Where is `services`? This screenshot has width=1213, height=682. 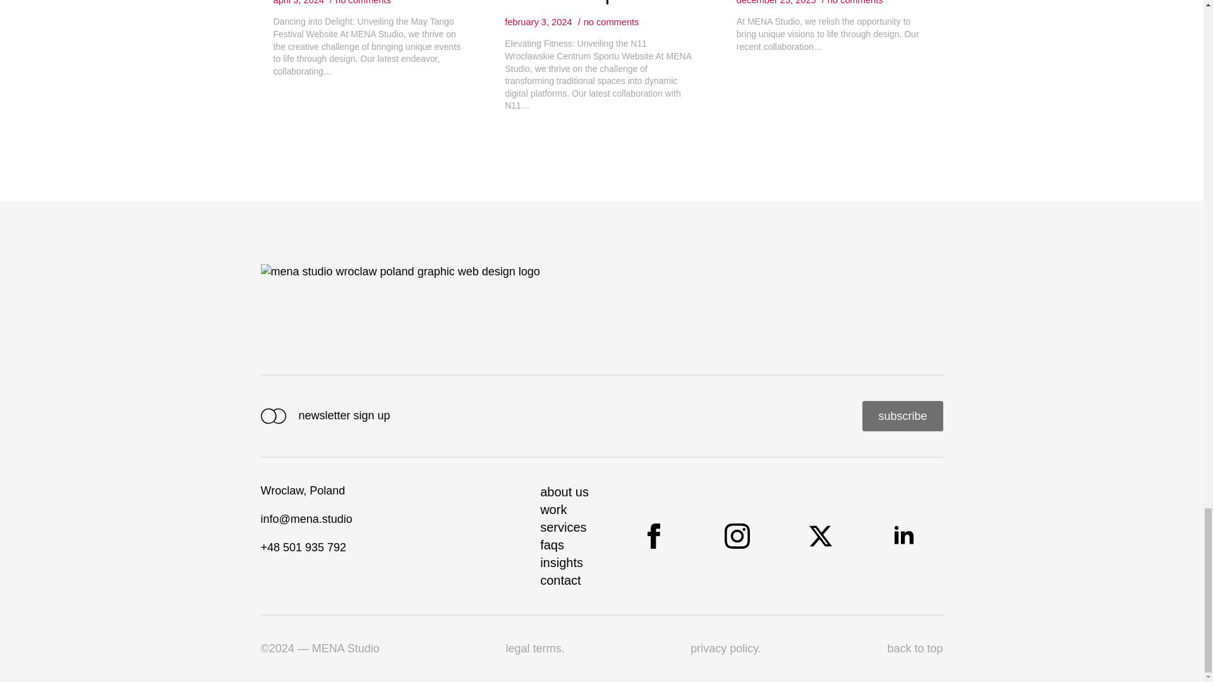
services is located at coordinates (562, 527).